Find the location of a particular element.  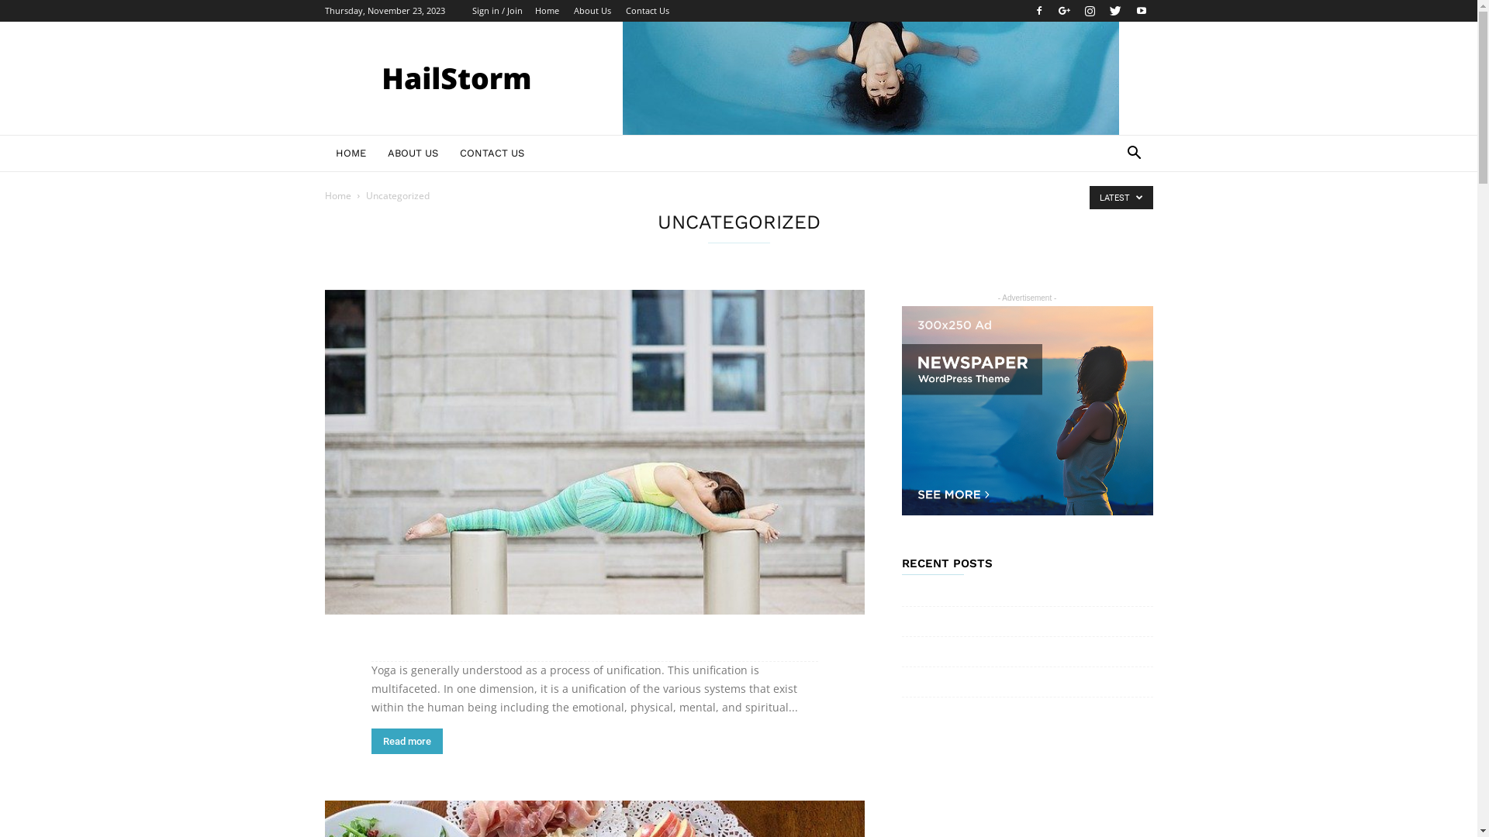

Search is located at coordinates (1111, 215).